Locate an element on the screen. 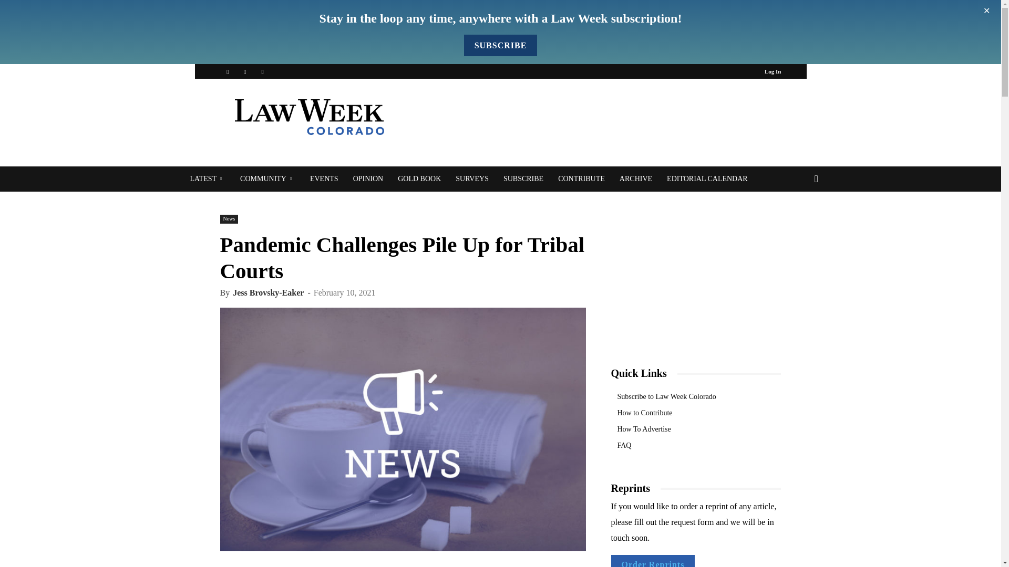 The image size is (1009, 567). Linkedin is located at coordinates (245, 71).